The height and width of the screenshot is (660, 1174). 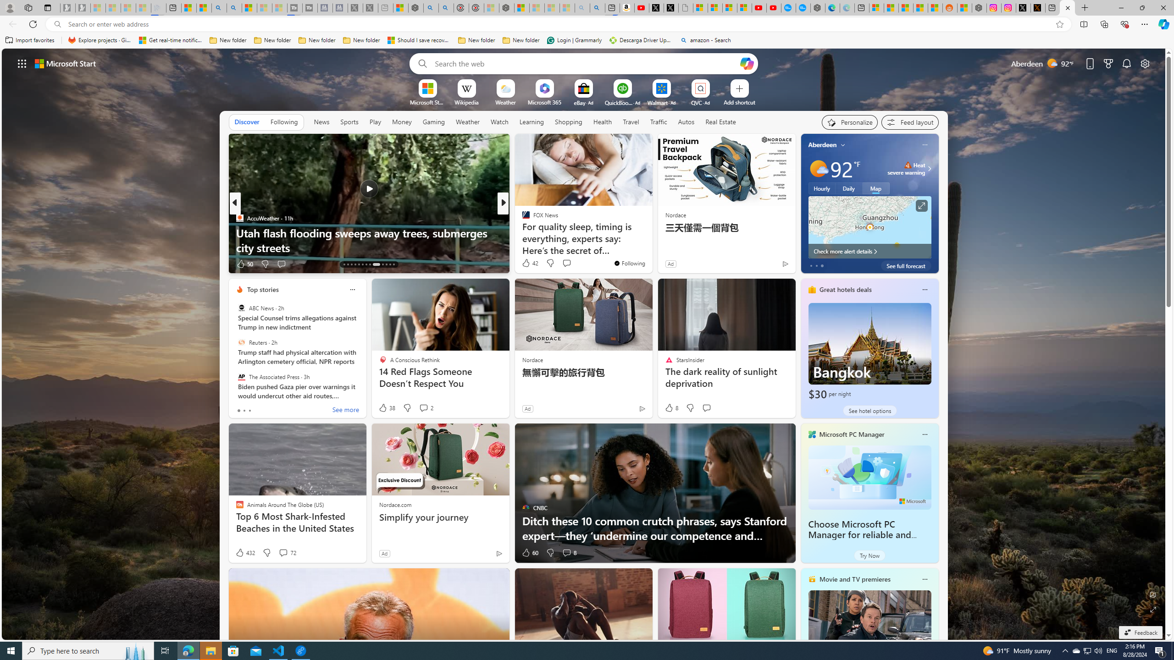 What do you see at coordinates (238, 410) in the screenshot?
I see `tab-0` at bounding box center [238, 410].